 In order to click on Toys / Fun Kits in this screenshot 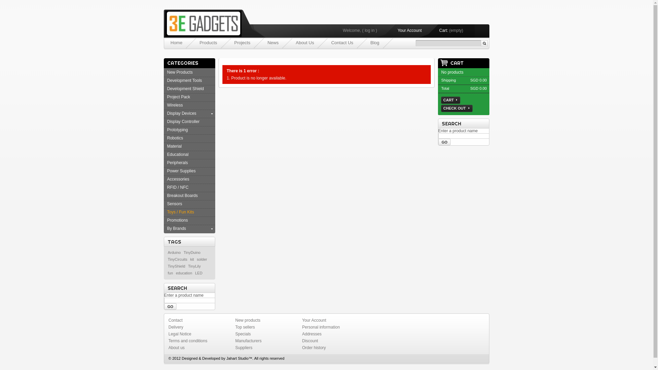, I will do `click(181, 212)`.